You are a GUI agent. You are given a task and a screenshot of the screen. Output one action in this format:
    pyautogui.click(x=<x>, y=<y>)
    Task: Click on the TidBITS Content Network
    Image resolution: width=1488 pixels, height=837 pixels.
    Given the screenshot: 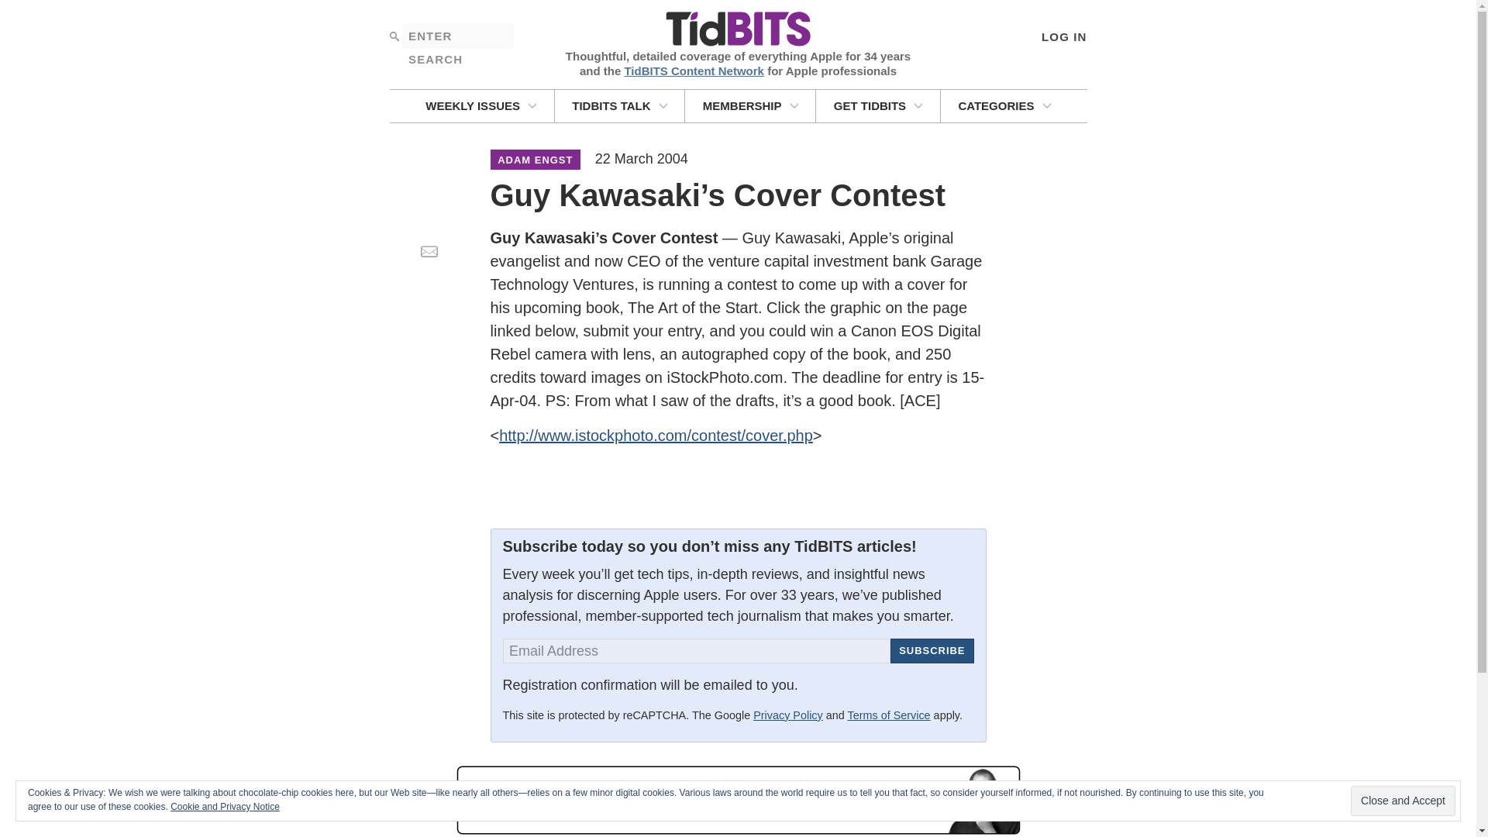 What is the action you would take?
    pyautogui.click(x=694, y=70)
    